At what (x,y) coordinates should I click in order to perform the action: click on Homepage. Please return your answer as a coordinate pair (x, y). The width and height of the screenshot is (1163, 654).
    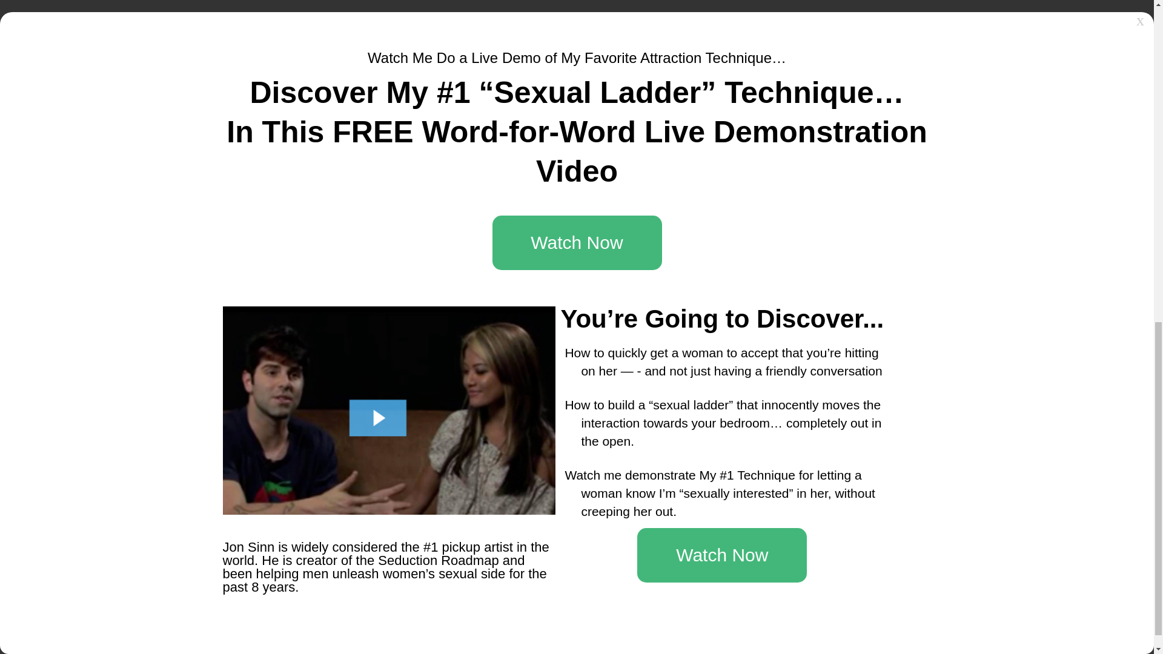
    Looking at the image, I should click on (259, 350).